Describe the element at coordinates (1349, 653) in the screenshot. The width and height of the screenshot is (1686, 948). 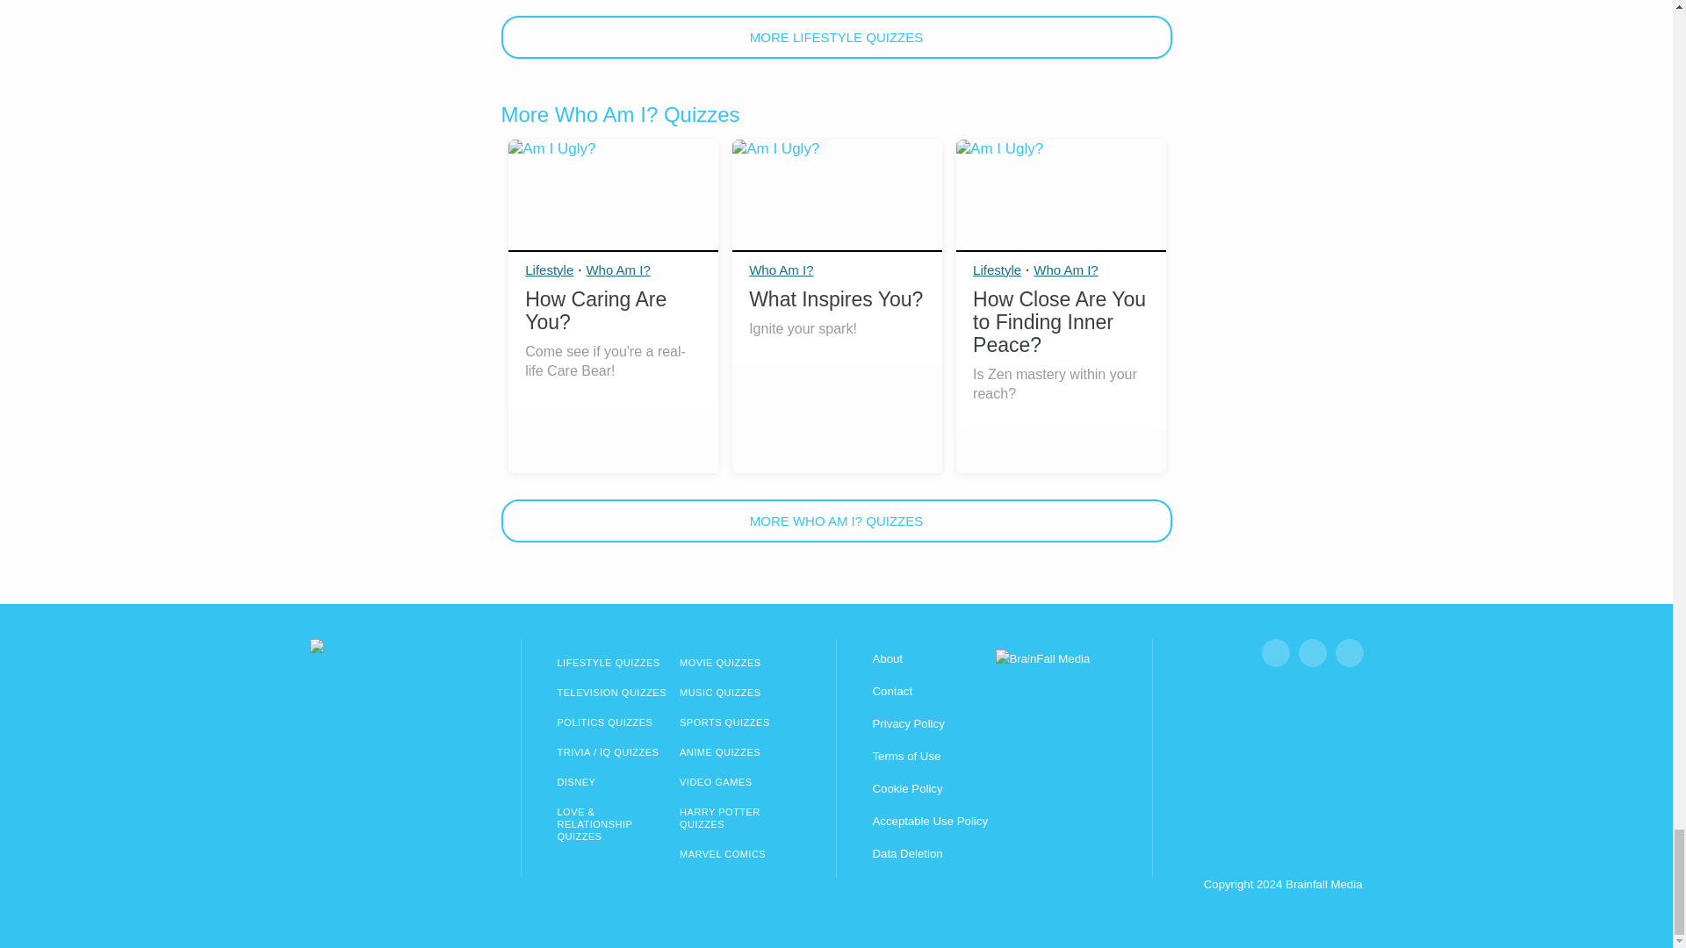
I see `Follow us on Twitter!` at that location.